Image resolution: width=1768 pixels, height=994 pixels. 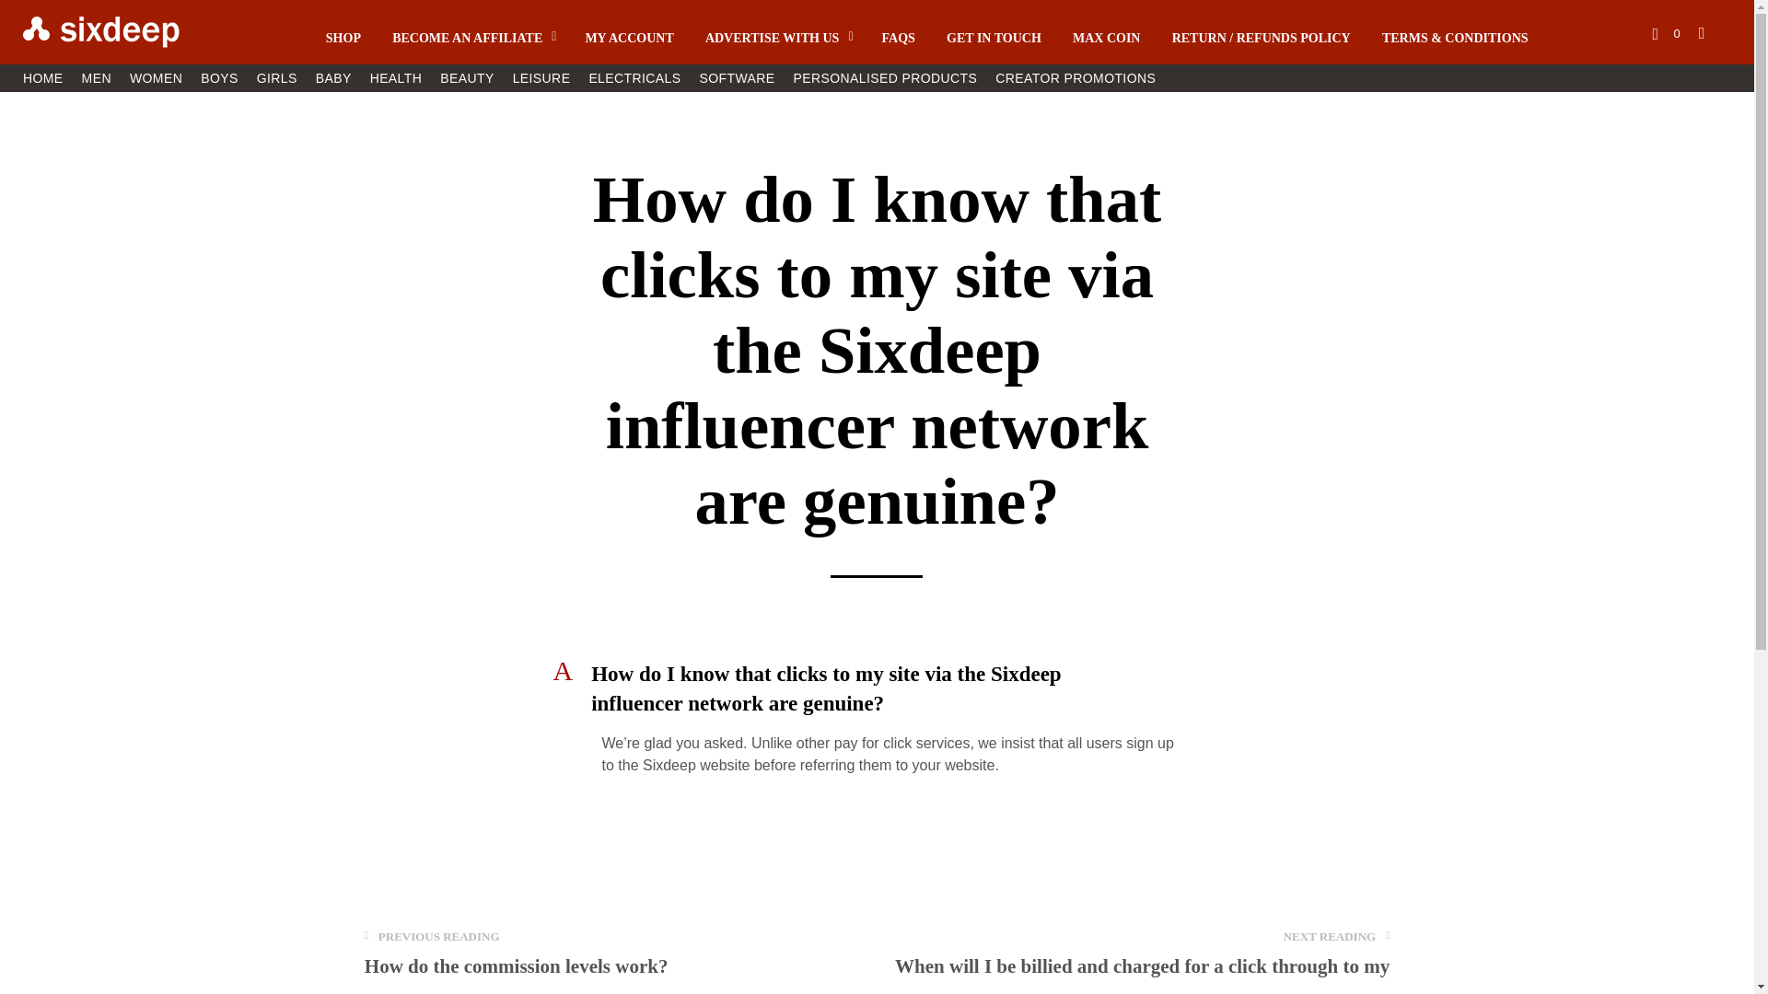 I want to click on MAX COIN, so click(x=1107, y=38).